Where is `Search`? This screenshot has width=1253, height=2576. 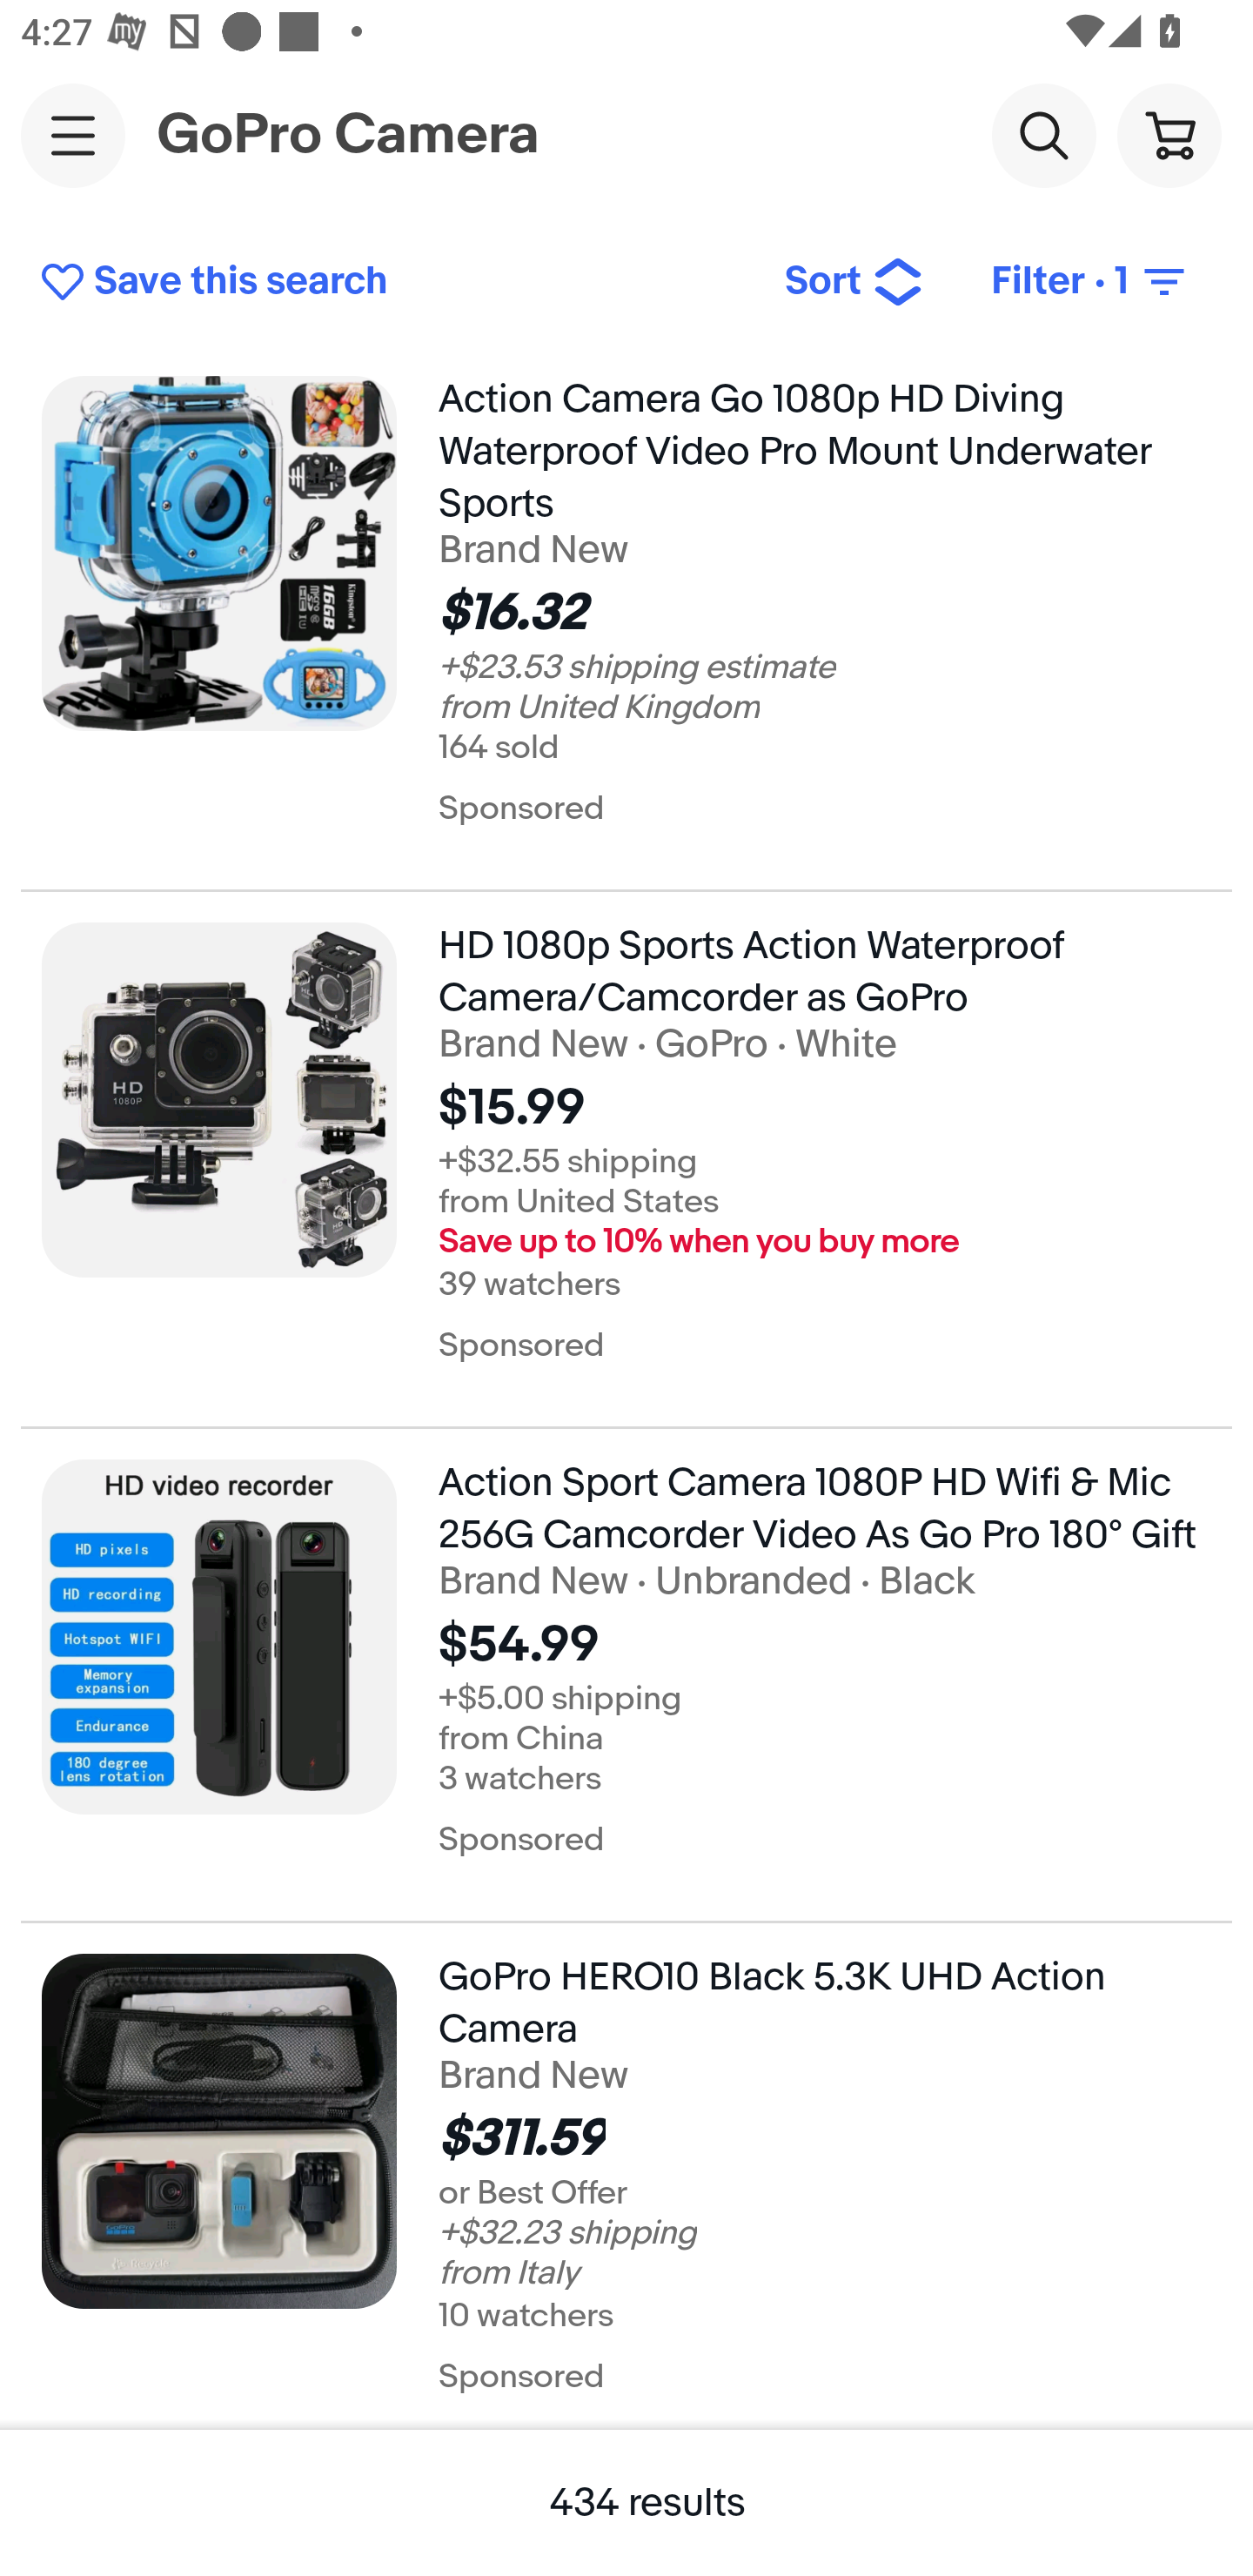 Search is located at coordinates (1043, 134).